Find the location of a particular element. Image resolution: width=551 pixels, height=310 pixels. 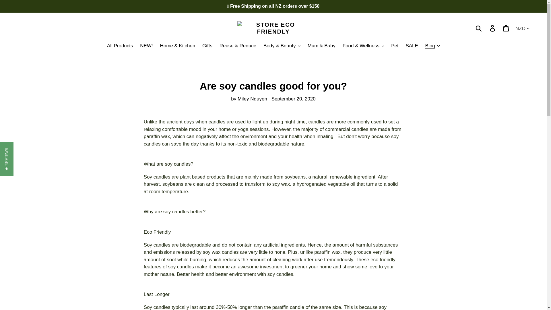

NEW! is located at coordinates (146, 46).